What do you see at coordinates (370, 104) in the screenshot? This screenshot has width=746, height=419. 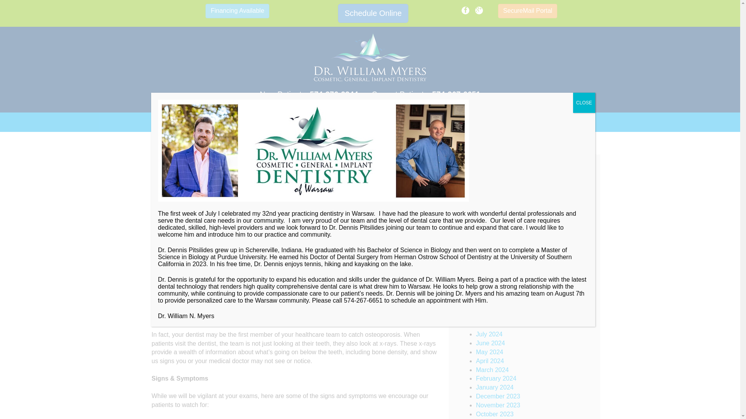 I see `2504 E Center St , Warsaw , IN 46580` at bounding box center [370, 104].